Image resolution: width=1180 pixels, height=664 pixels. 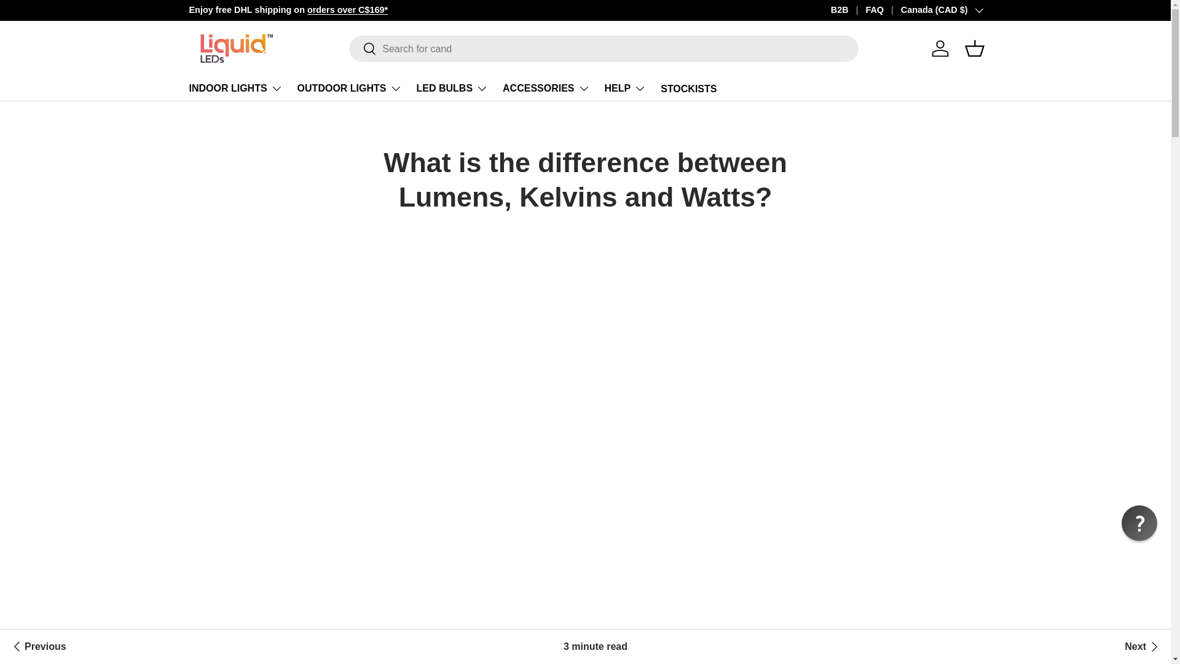 What do you see at coordinates (363, 49) in the screenshot?
I see `Search` at bounding box center [363, 49].